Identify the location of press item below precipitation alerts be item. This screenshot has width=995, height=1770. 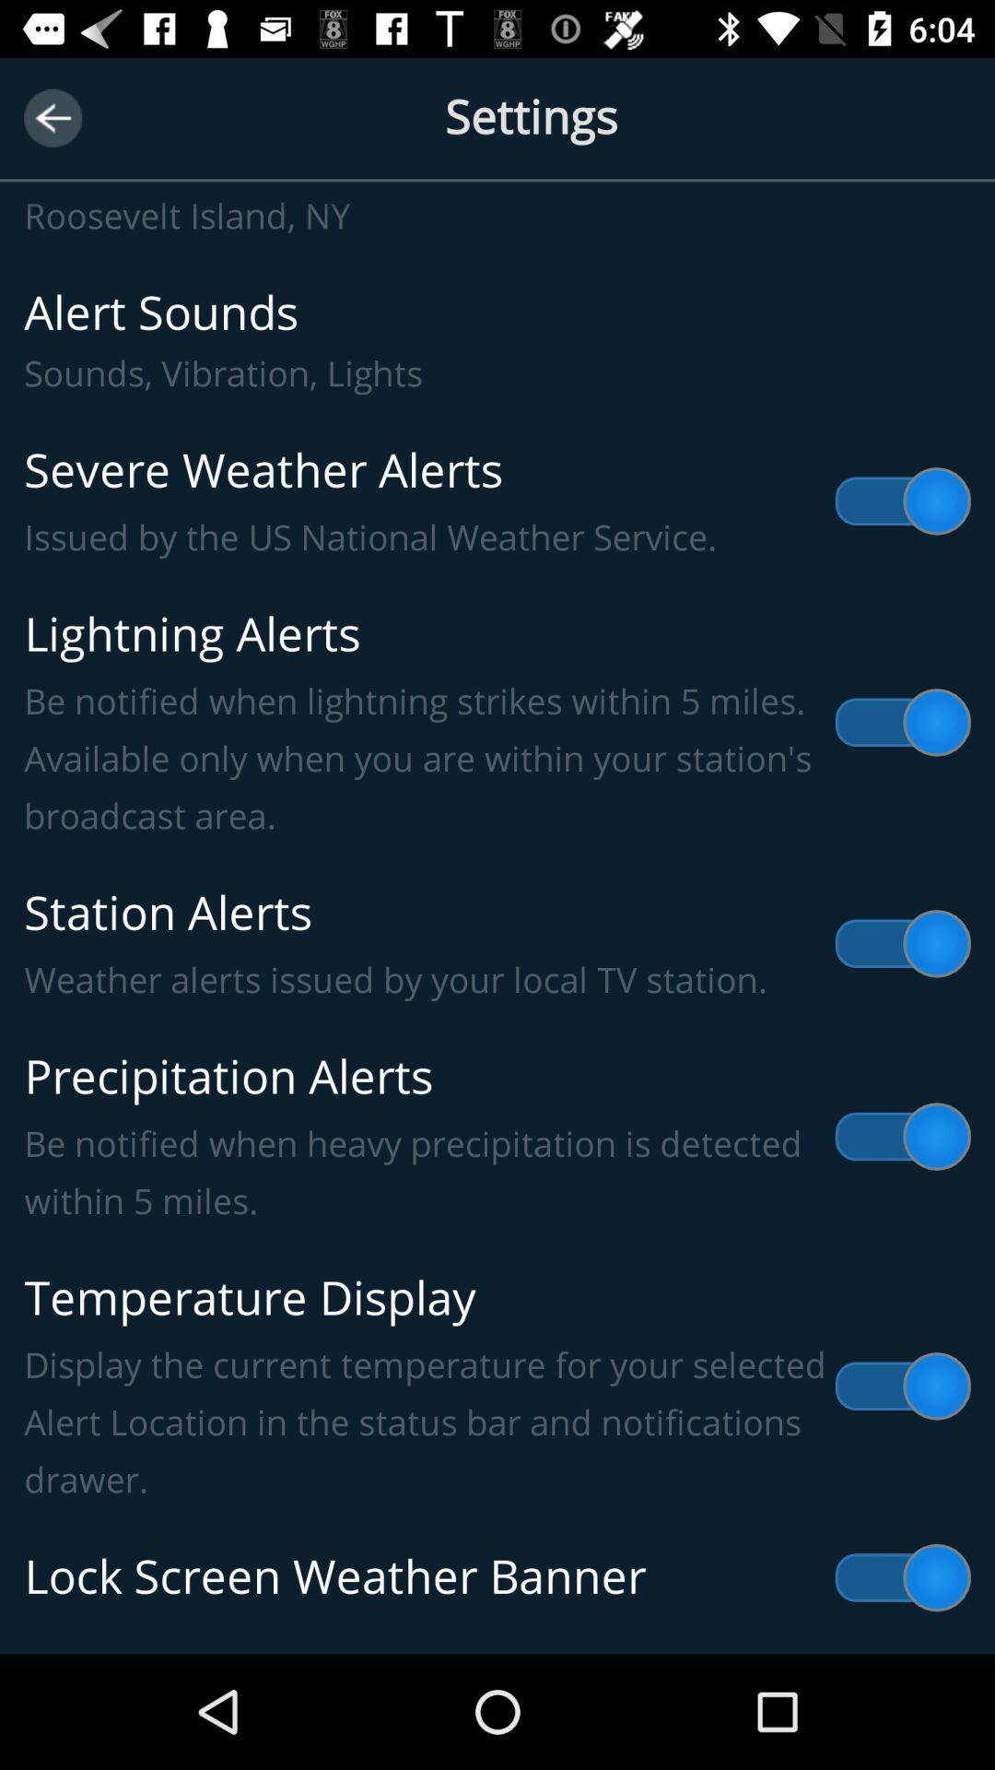
(497, 1386).